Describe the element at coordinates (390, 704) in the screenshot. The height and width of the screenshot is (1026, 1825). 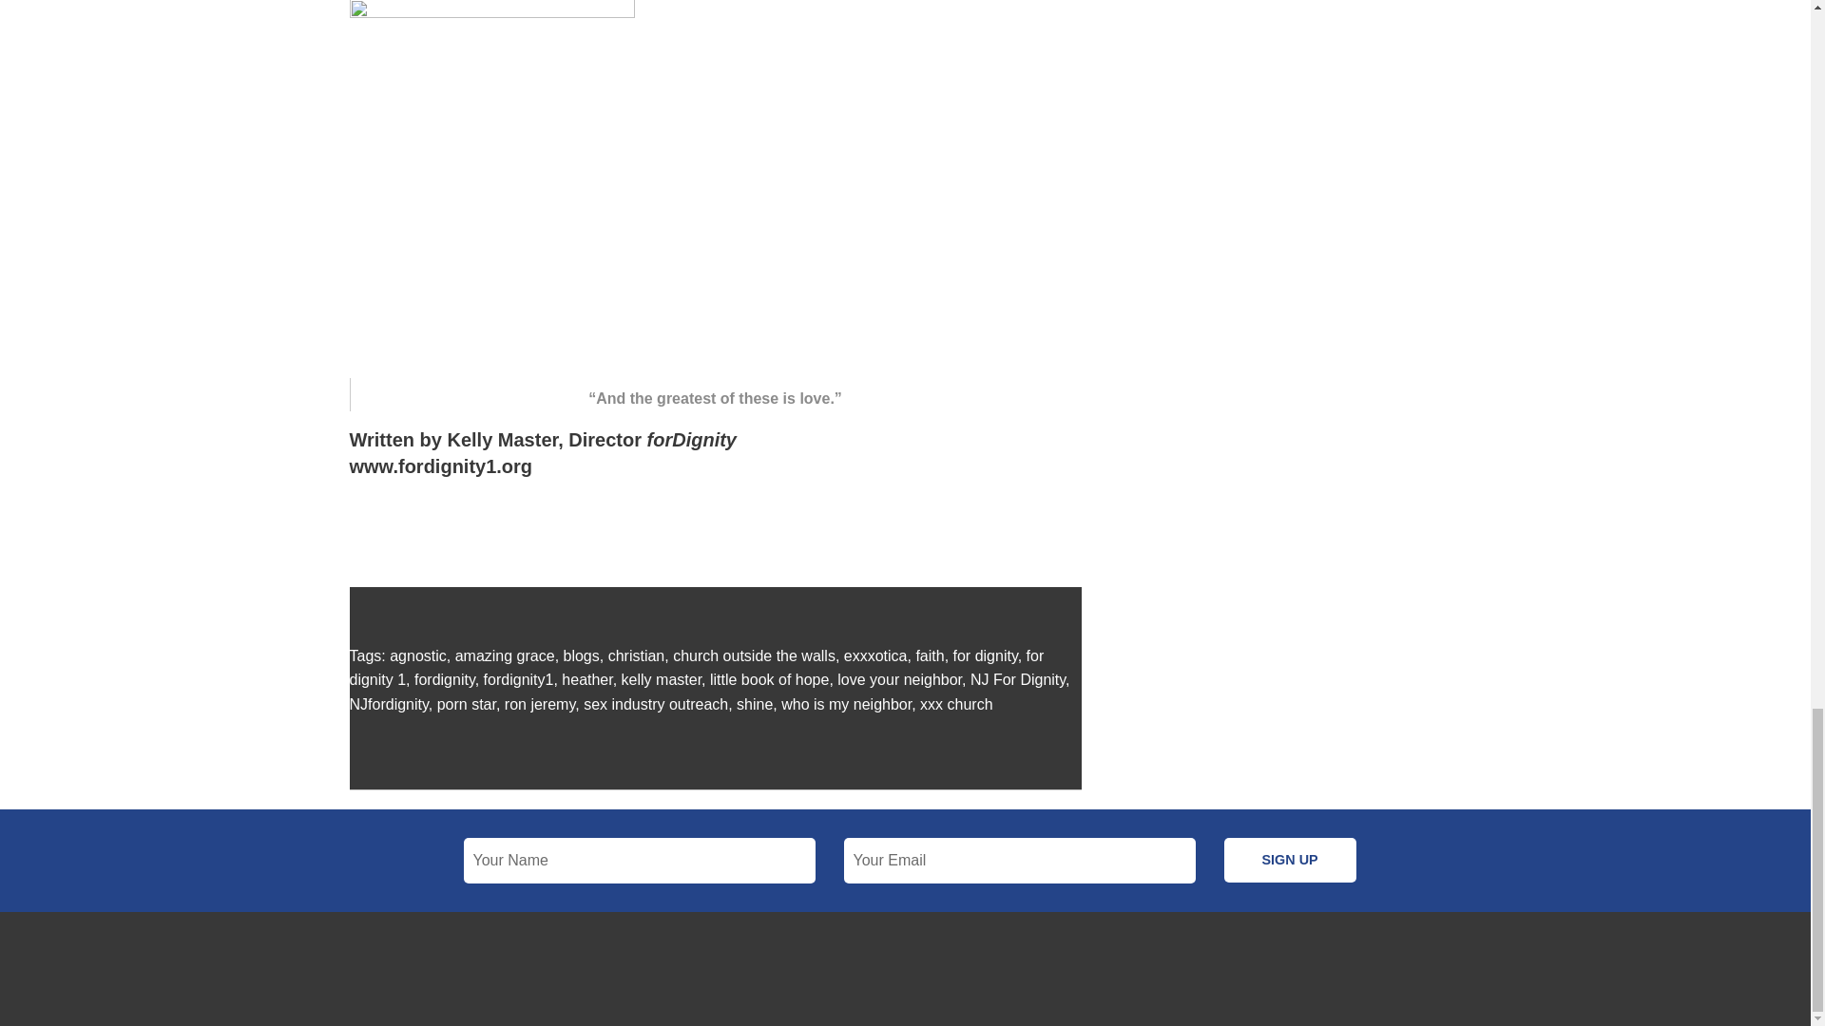
I see `NJfordignity` at that location.